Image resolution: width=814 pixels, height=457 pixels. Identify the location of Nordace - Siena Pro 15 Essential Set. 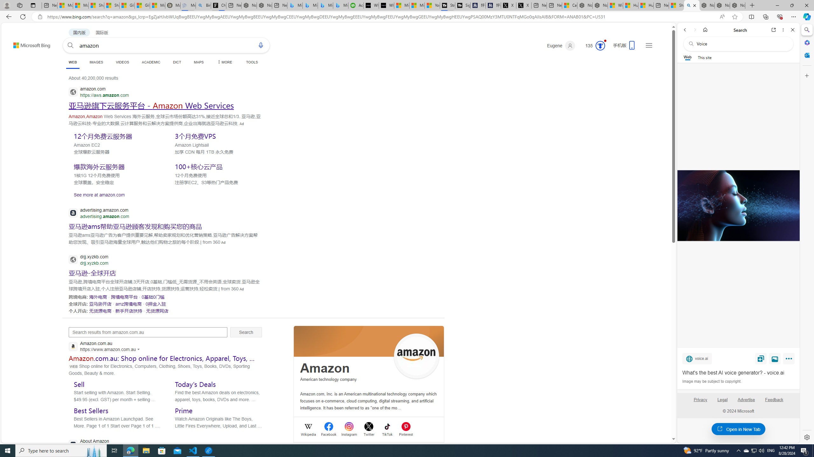
(737, 5).